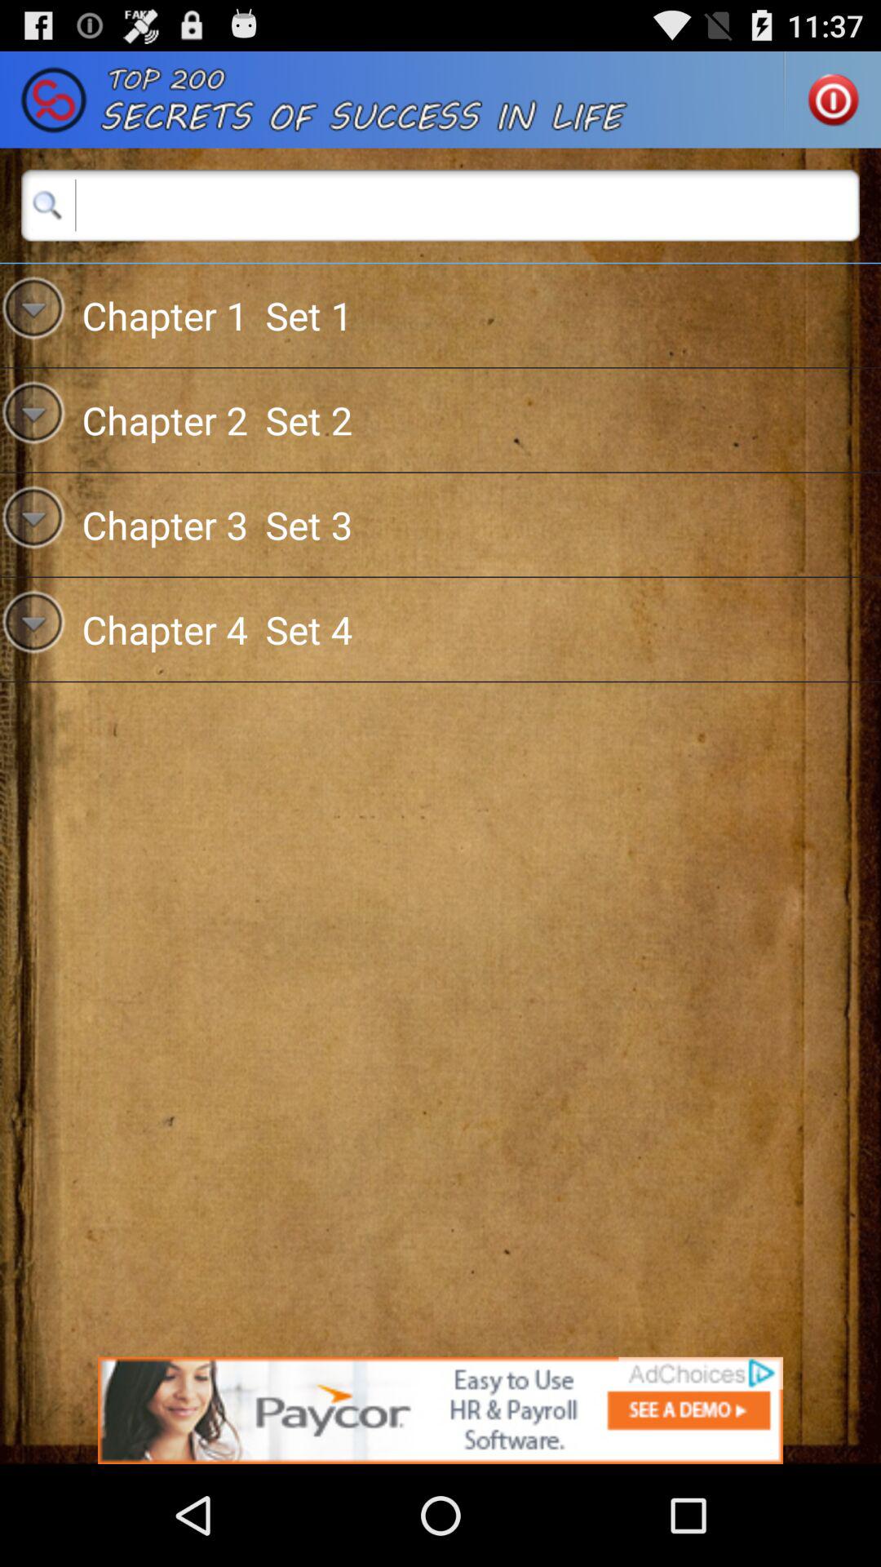 The width and height of the screenshot is (881, 1567). I want to click on toggle the search button, so click(440, 205).